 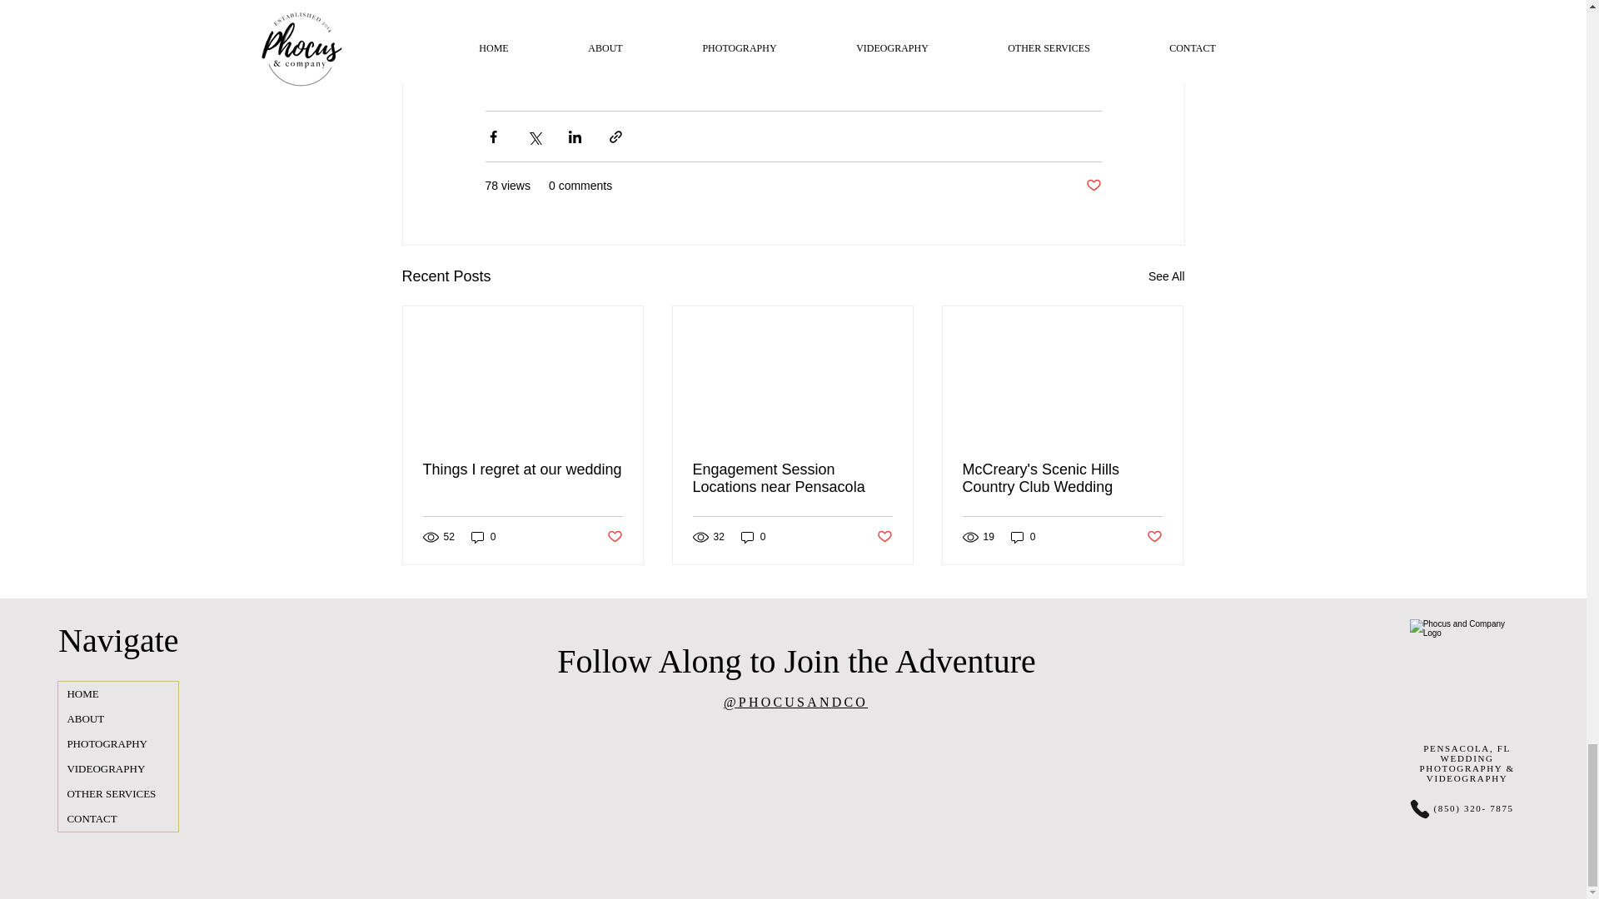 What do you see at coordinates (617, 12) in the screenshot?
I see `Epping Forrest Yacht Club` at bounding box center [617, 12].